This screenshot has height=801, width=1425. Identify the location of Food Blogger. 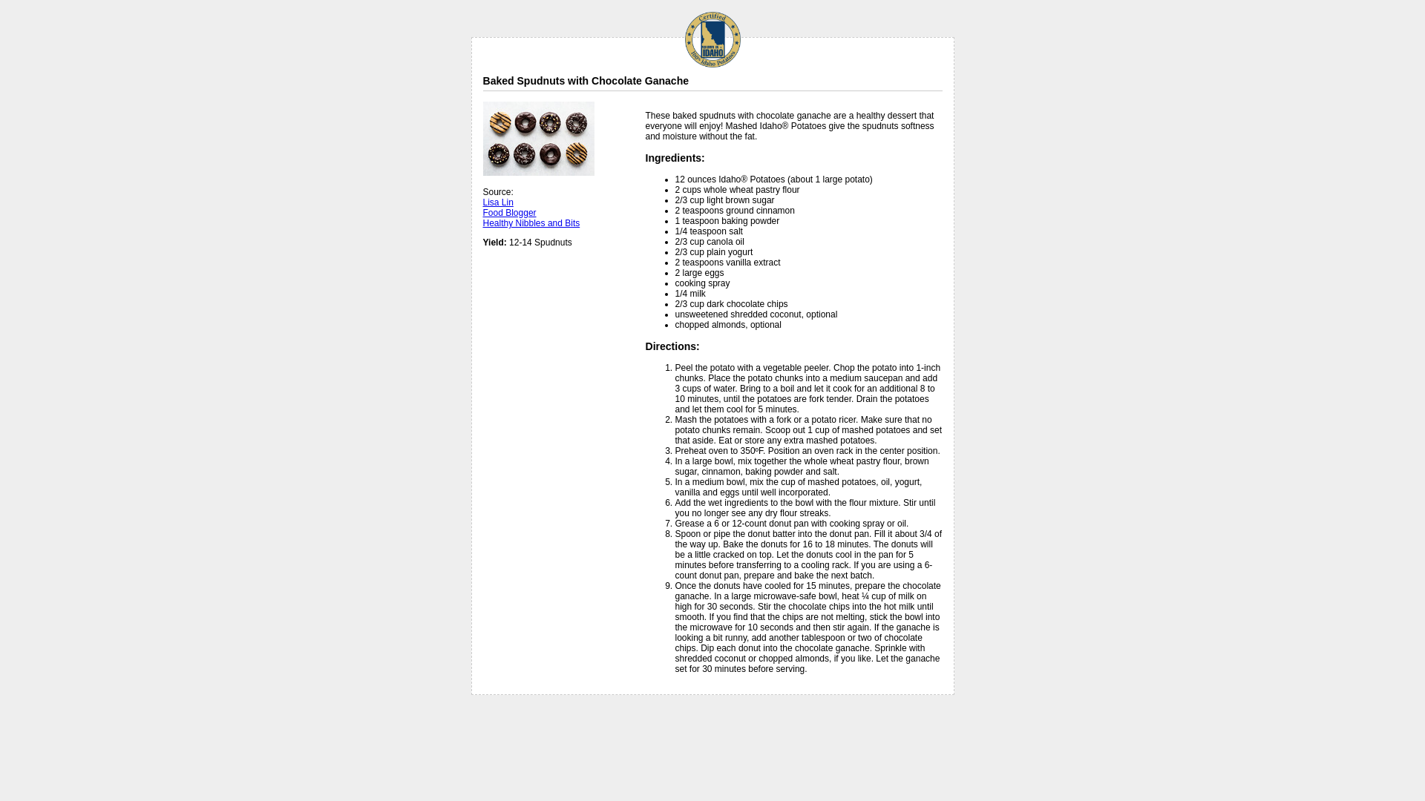
(509, 212).